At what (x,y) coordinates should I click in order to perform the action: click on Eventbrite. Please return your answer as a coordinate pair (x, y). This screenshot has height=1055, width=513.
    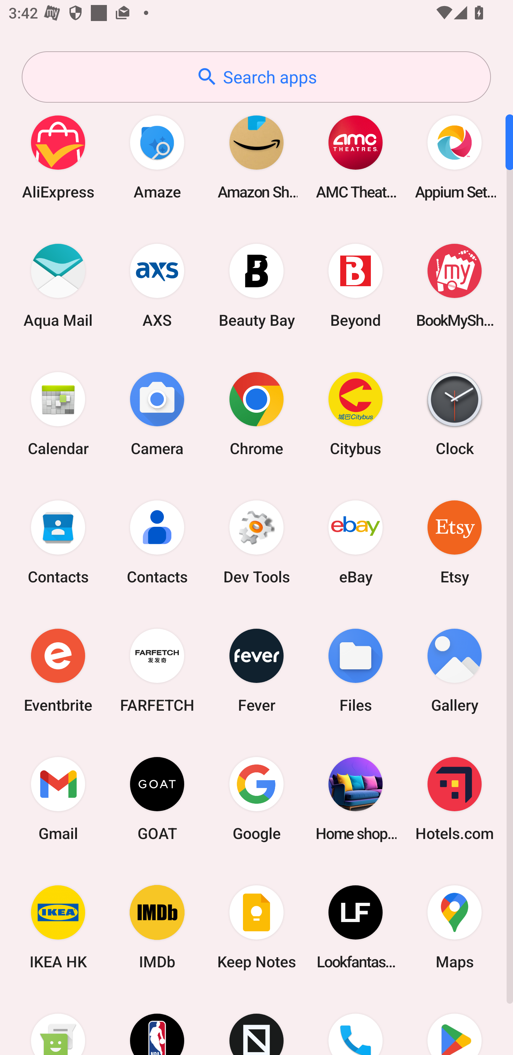
    Looking at the image, I should click on (58, 670).